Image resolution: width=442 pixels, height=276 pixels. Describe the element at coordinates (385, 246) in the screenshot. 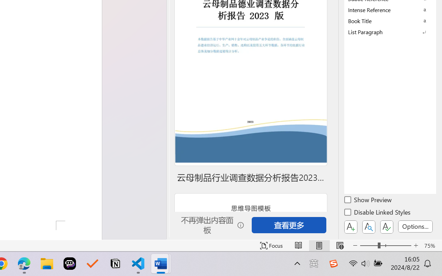

I see `Zoom` at that location.